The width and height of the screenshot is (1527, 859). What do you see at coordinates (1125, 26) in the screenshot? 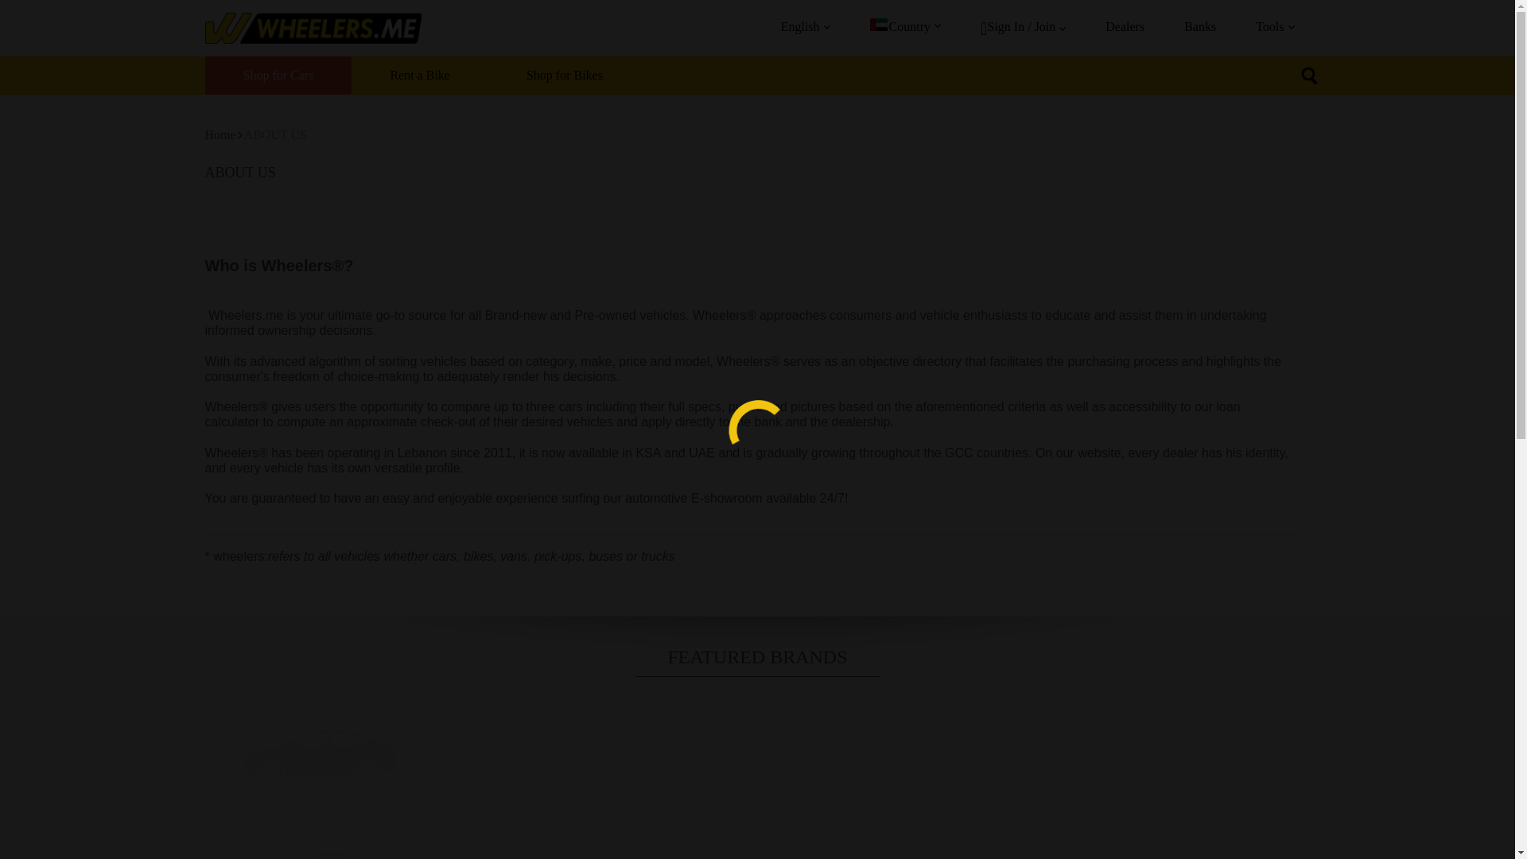
I see `Dealers` at bounding box center [1125, 26].